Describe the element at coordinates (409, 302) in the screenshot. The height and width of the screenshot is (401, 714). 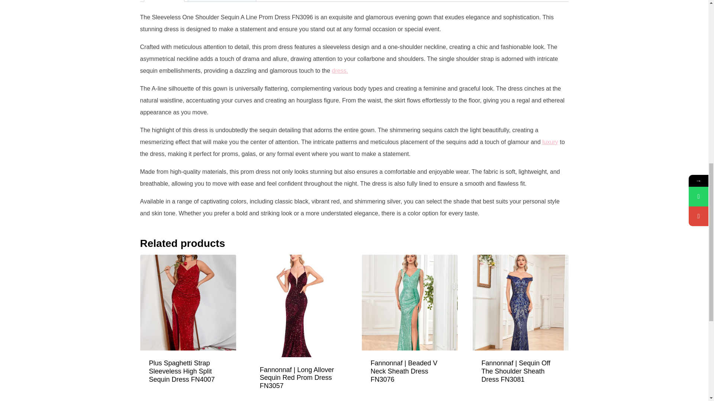
I see `AD5I4587.jpg` at that location.